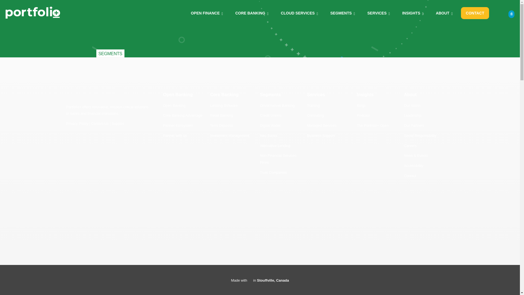  Describe the element at coordinates (413, 13) in the screenshot. I see `INSIGHTS` at that location.